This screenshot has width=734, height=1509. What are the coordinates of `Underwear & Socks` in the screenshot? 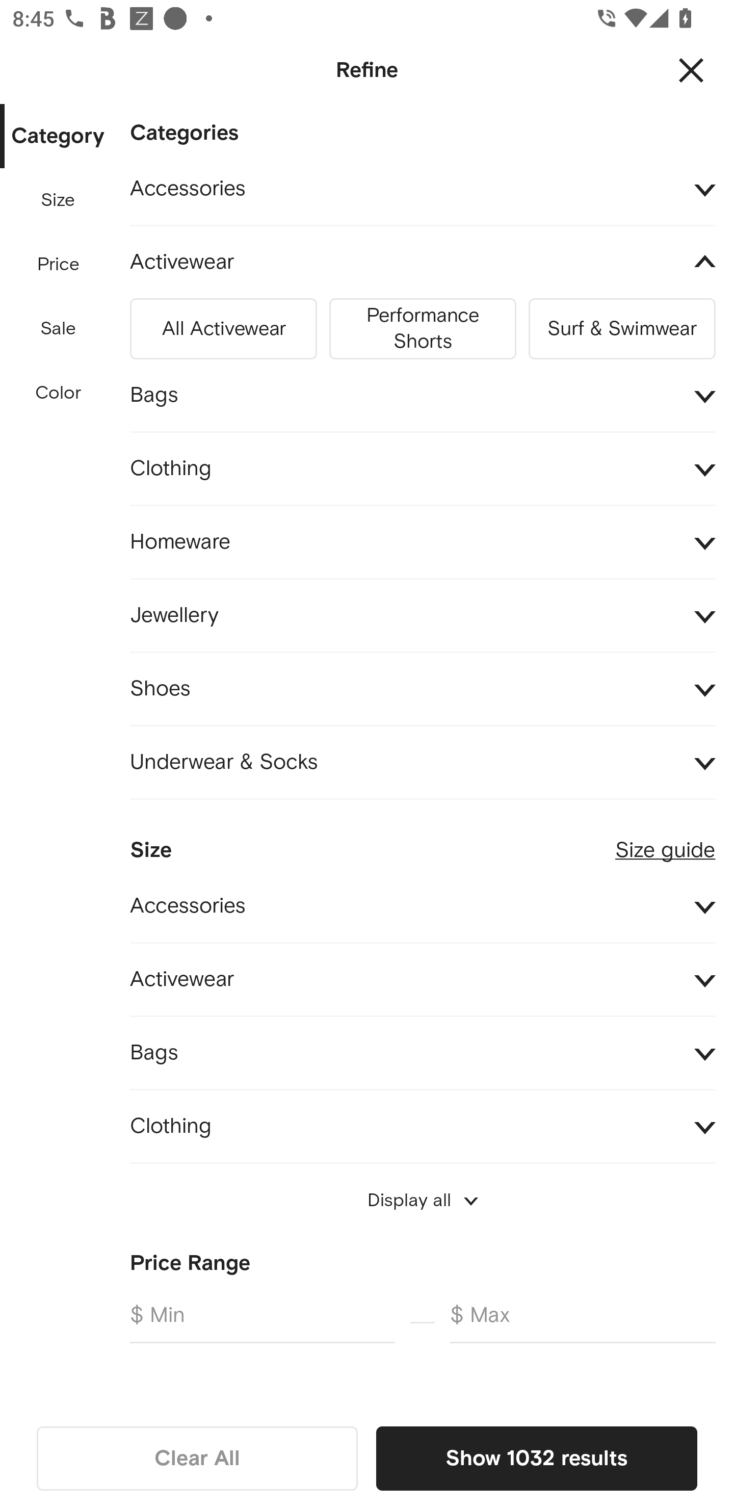 It's located at (423, 763).